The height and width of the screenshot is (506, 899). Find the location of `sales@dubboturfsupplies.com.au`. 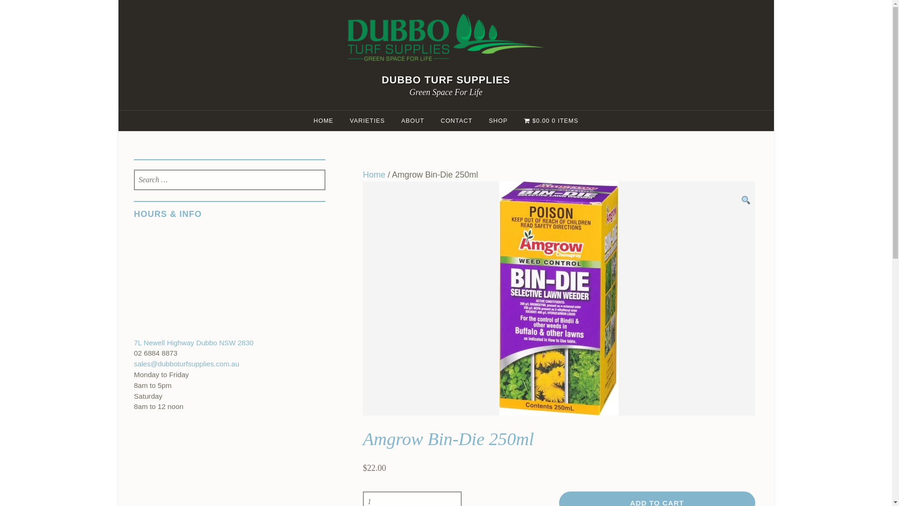

sales@dubboturfsupplies.com.au is located at coordinates (186, 364).